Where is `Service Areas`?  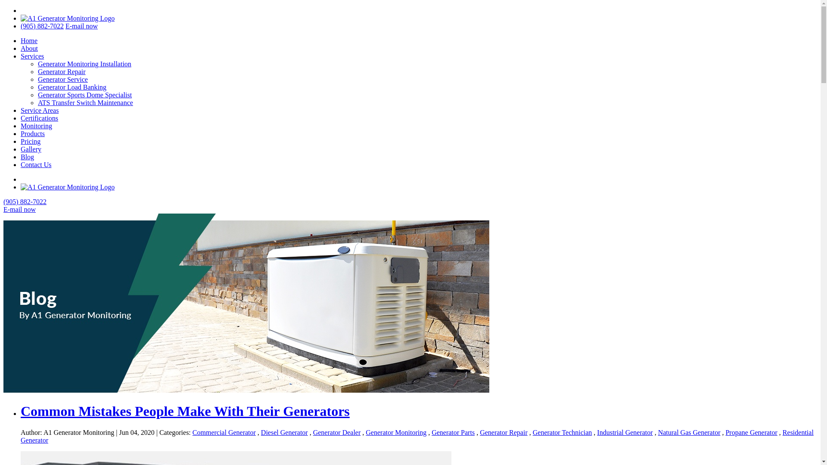 Service Areas is located at coordinates (40, 110).